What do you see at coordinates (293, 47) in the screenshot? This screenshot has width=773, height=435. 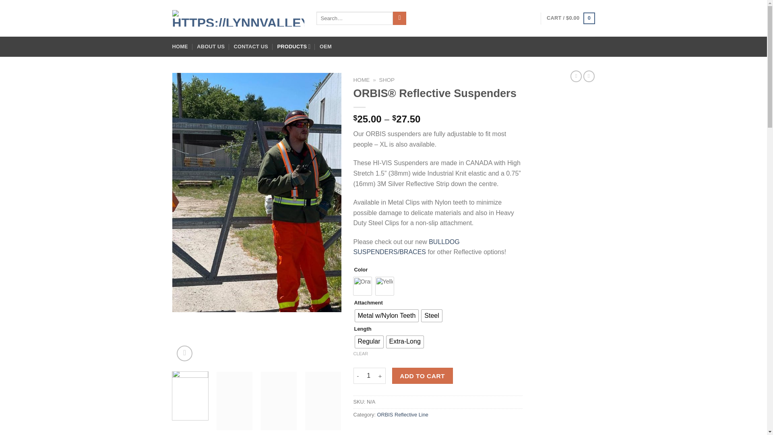 I see `PRODUCTS` at bounding box center [293, 47].